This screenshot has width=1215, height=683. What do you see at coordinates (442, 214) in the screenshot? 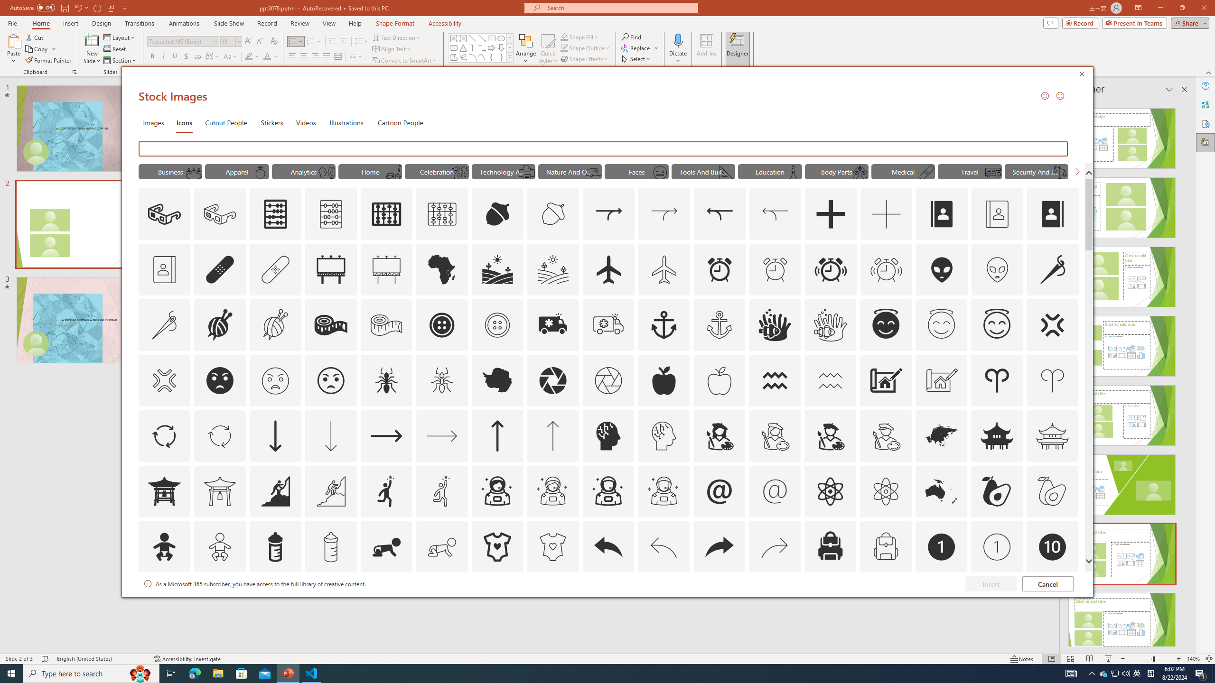
I see `AutomationID: Icons_Abacus1_M` at bounding box center [442, 214].